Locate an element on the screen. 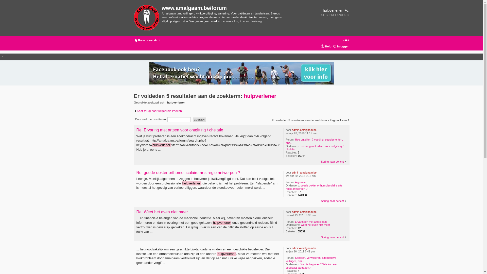 The height and width of the screenshot is (274, 487). Wat te beginnen? Wie kan een specialist aanraden? is located at coordinates (311, 266).